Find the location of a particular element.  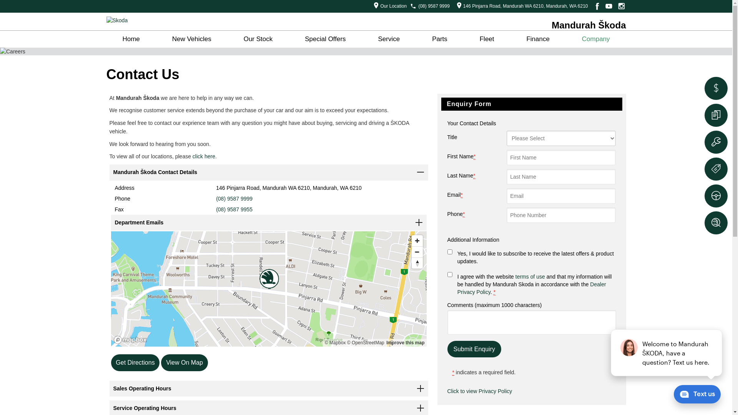

Click to view Privacy Policy is located at coordinates (480, 391).